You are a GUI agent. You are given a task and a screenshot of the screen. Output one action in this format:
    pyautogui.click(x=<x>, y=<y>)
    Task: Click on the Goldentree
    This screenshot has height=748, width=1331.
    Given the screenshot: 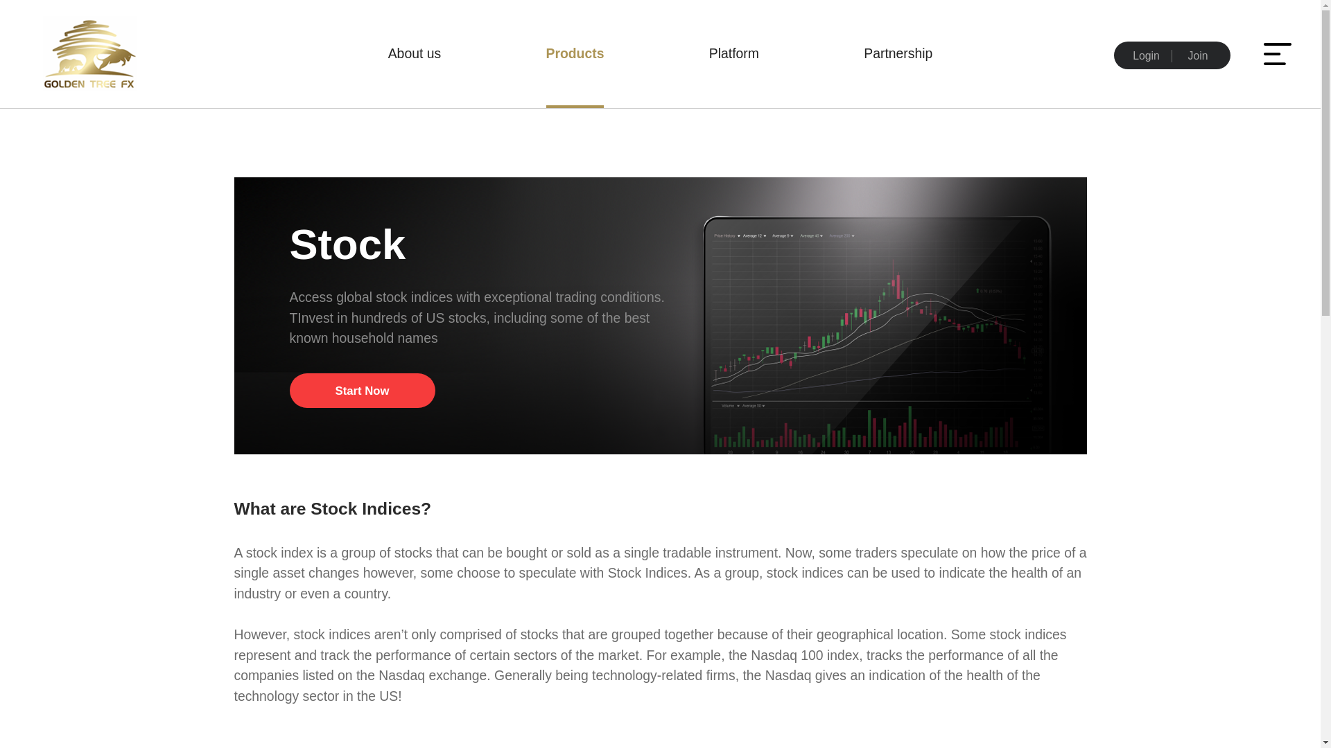 What is the action you would take?
    pyautogui.click(x=87, y=26)
    